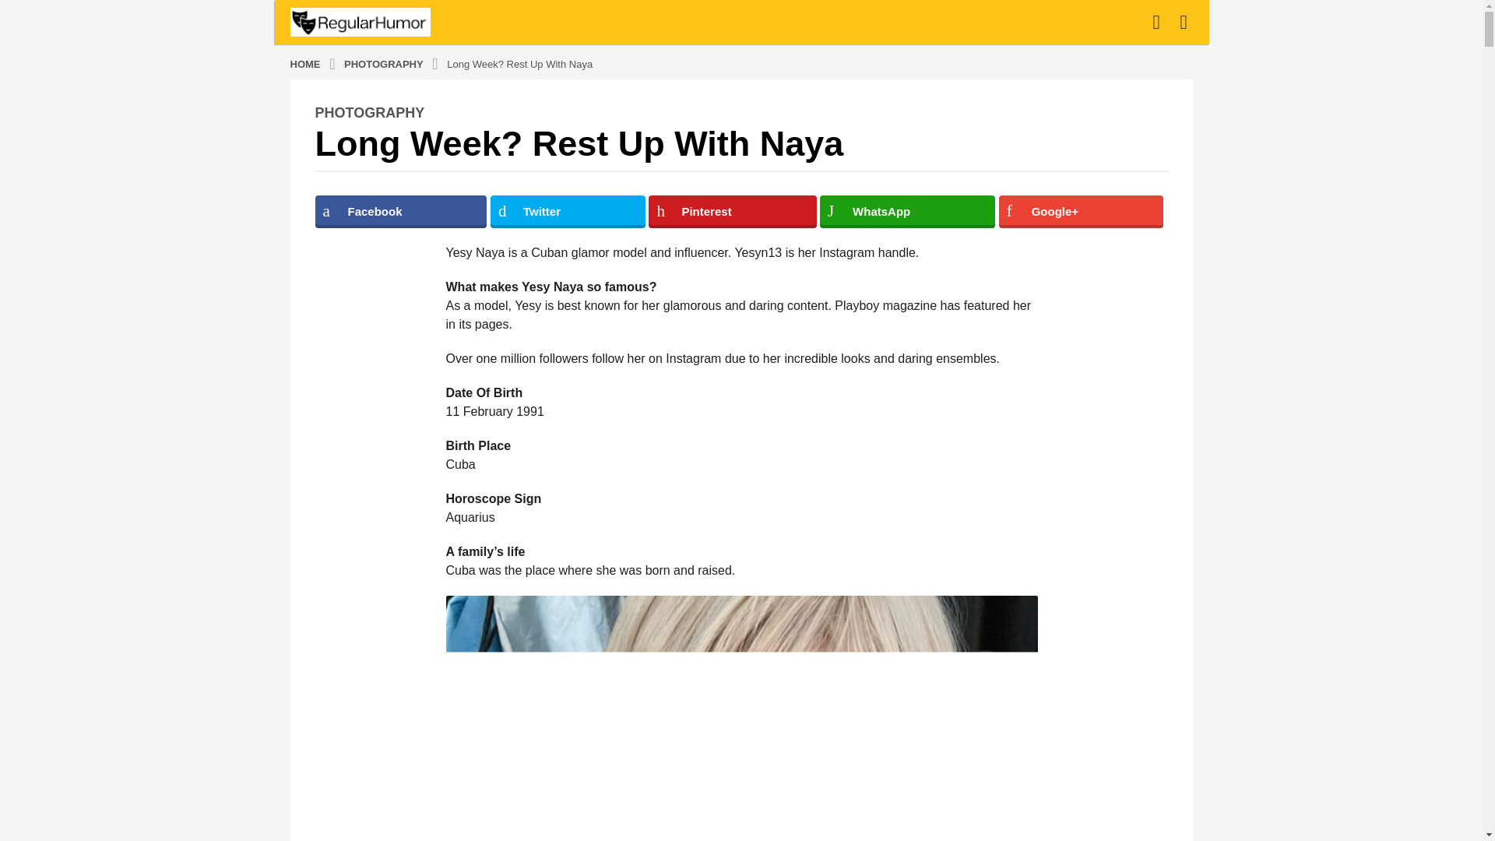  I want to click on Long Week? Rest Up With Naya, so click(519, 63).